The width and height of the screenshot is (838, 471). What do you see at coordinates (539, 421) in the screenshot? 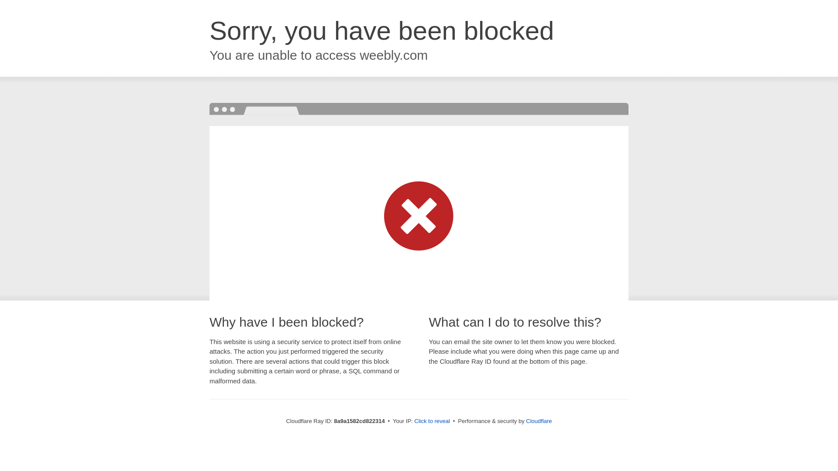
I see `Cloudflare` at bounding box center [539, 421].